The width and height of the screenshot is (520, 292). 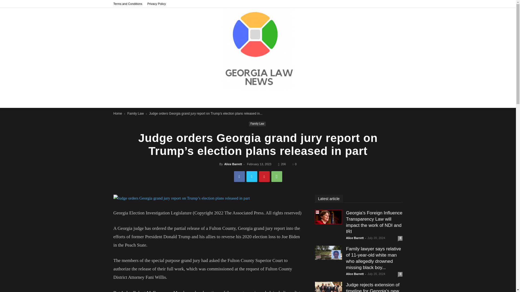 What do you see at coordinates (288, 98) in the screenshot?
I see `IMMIGRATION LAW` at bounding box center [288, 98].